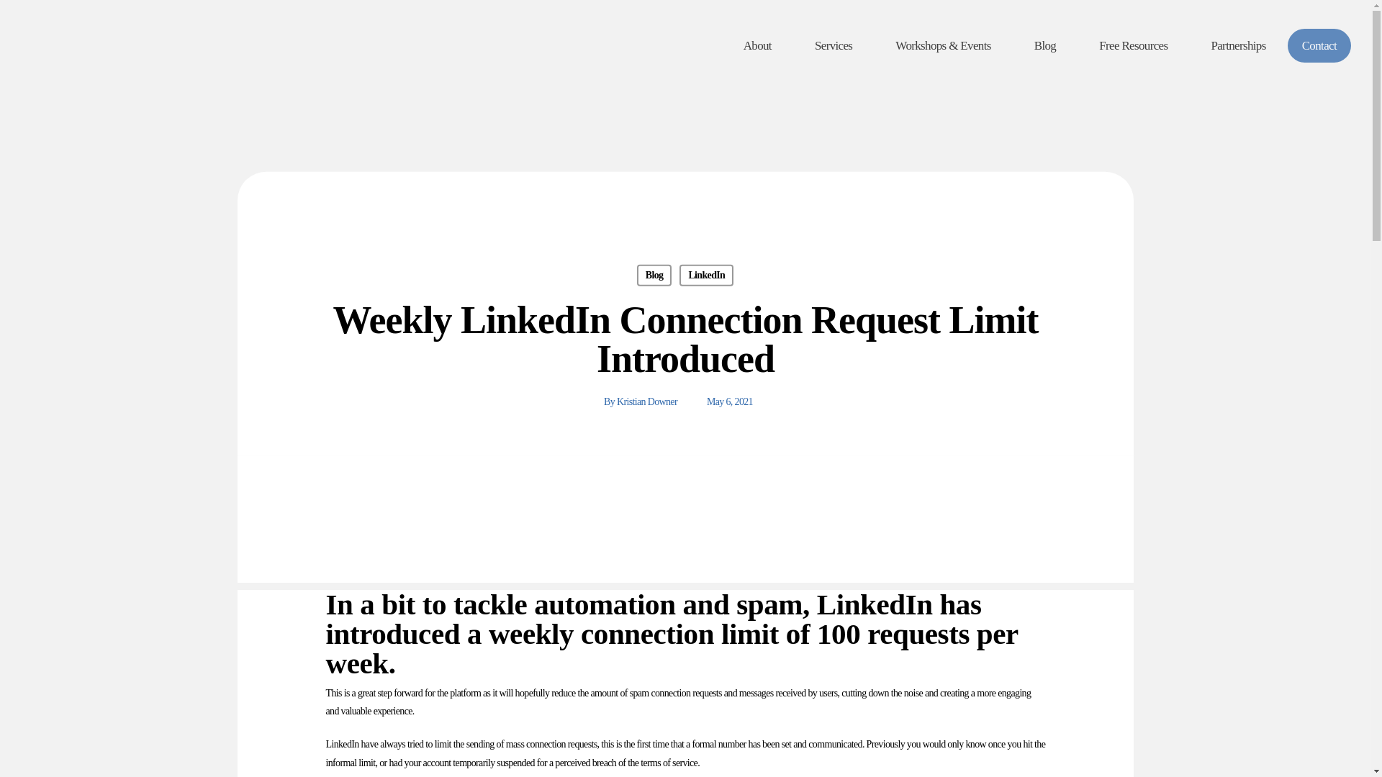 This screenshot has width=1382, height=777. What do you see at coordinates (1237, 46) in the screenshot?
I see `Partnerships` at bounding box center [1237, 46].